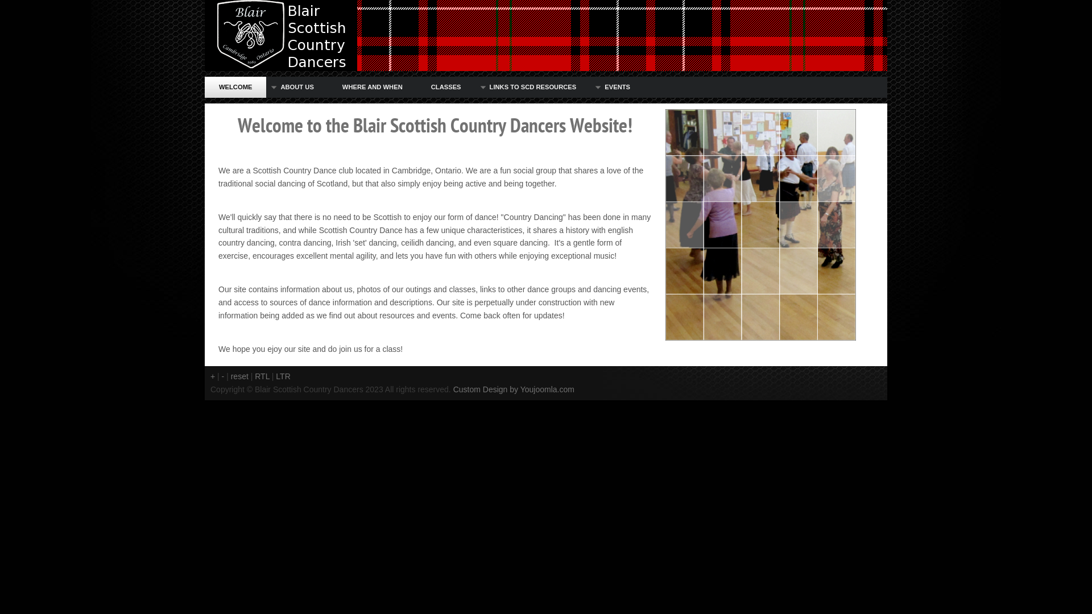 This screenshot has height=614, width=1092. Describe the element at coordinates (283, 376) in the screenshot. I see `LTR` at that location.